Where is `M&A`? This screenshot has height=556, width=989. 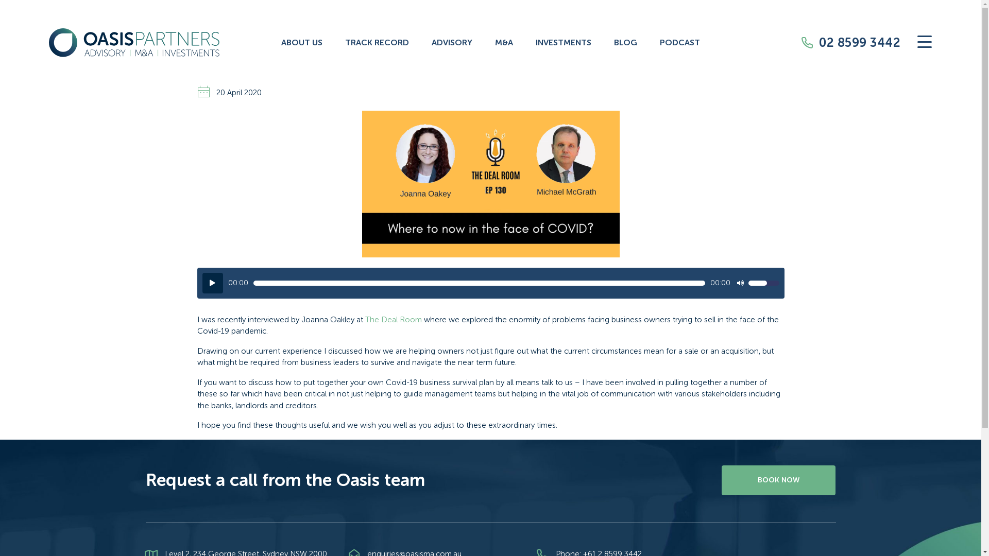 M&A is located at coordinates (504, 43).